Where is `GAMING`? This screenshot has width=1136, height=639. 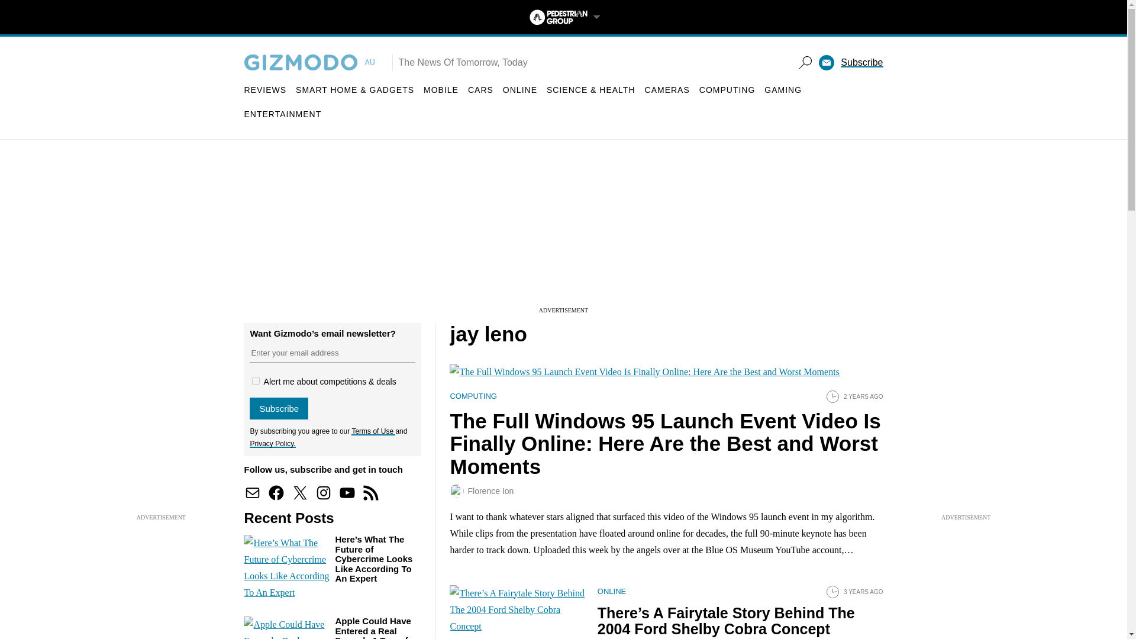 GAMING is located at coordinates (783, 90).